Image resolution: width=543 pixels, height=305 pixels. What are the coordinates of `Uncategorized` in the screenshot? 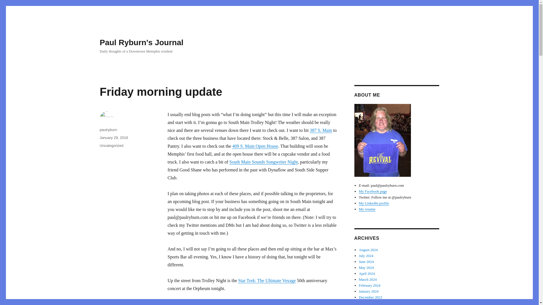 It's located at (111, 145).